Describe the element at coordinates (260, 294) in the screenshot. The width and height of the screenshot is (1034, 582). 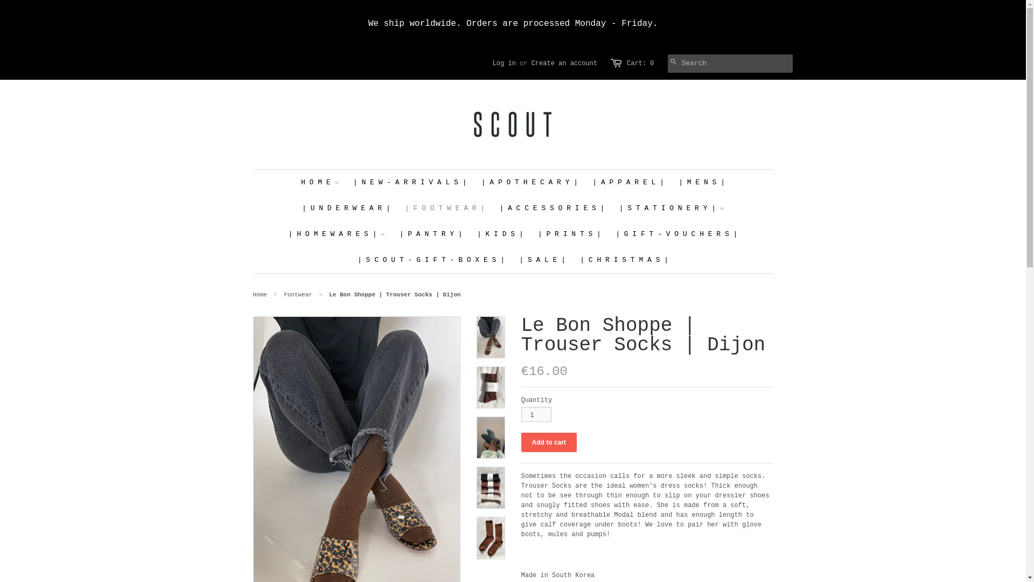
I see `Scout Dublin` at that location.